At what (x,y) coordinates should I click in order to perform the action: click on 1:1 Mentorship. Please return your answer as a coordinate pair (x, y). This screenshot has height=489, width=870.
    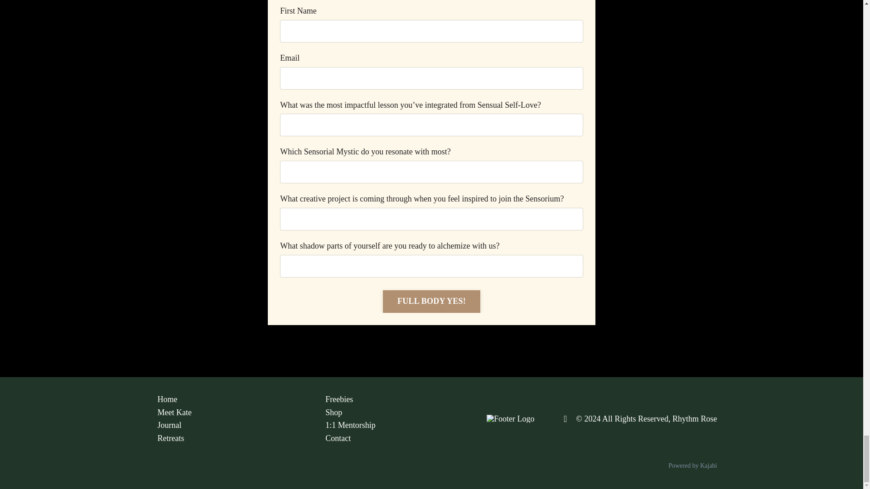
    Looking at the image, I should click on (398, 425).